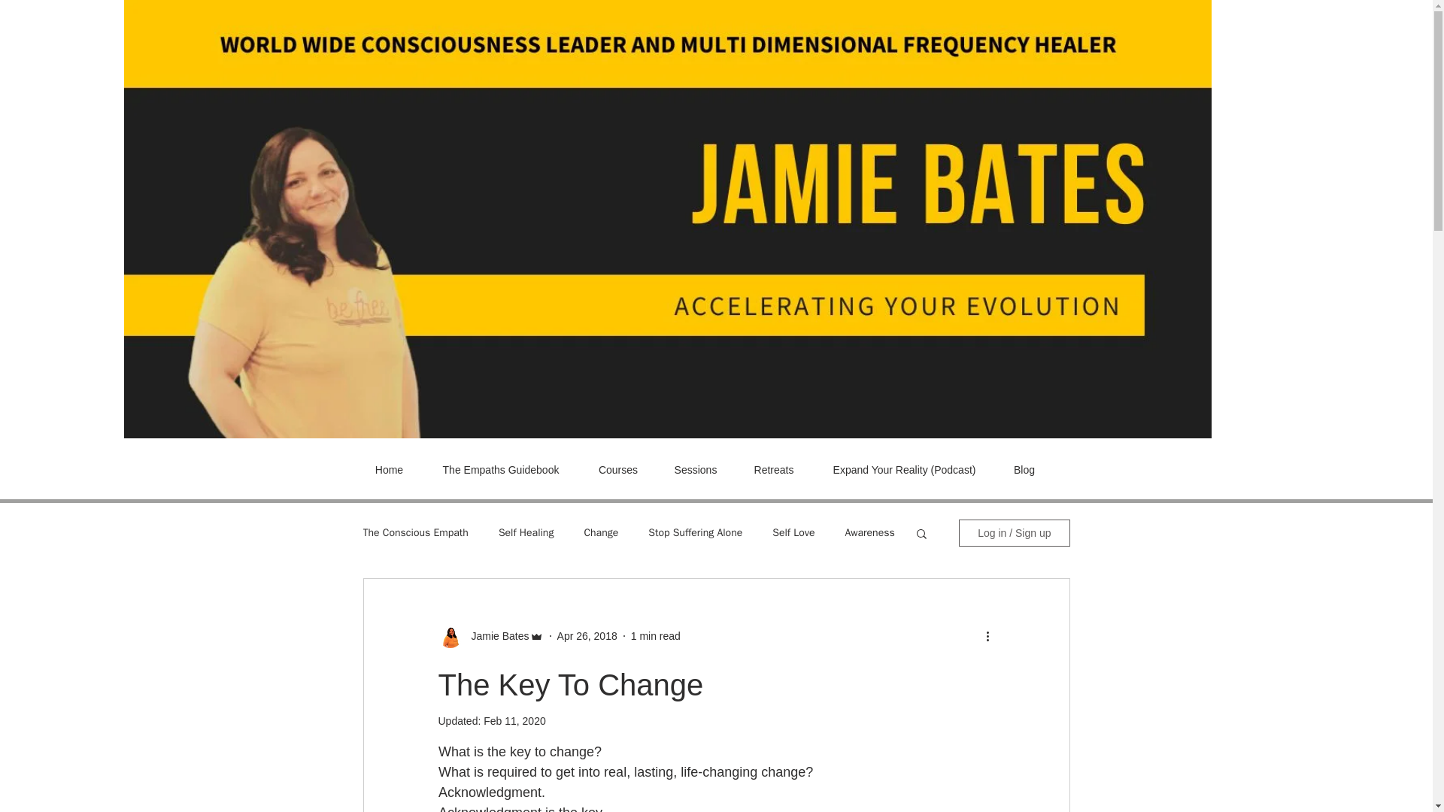  I want to click on The Conscious Empath, so click(415, 532).